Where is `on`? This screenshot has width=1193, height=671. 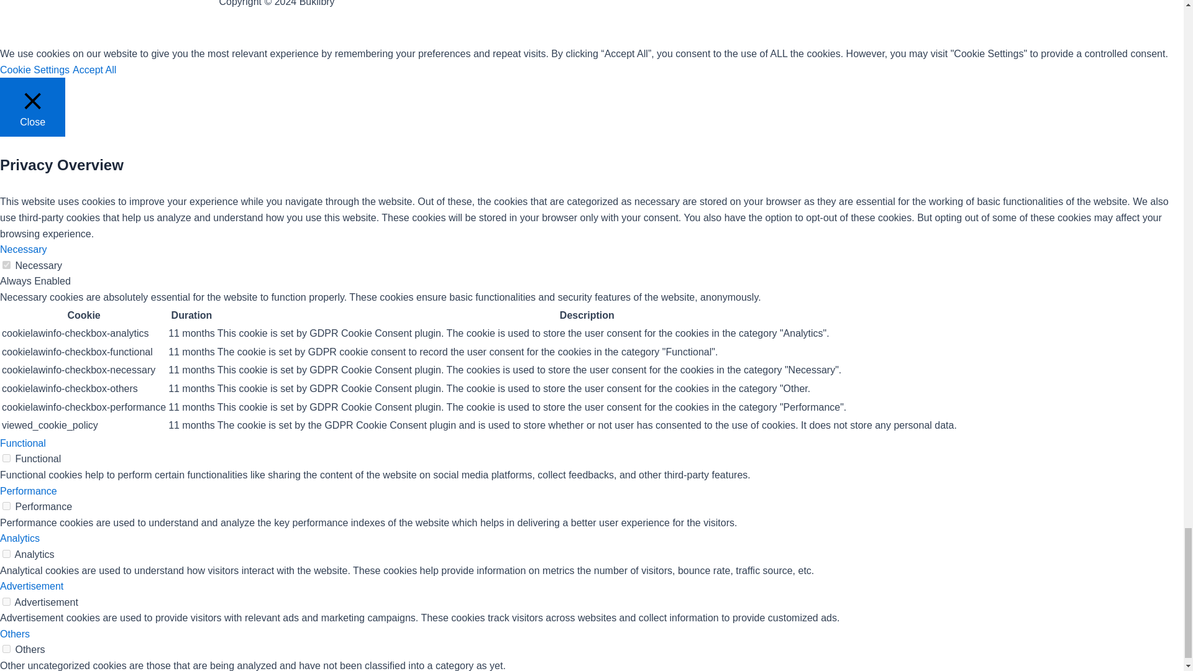
on is located at coordinates (6, 459).